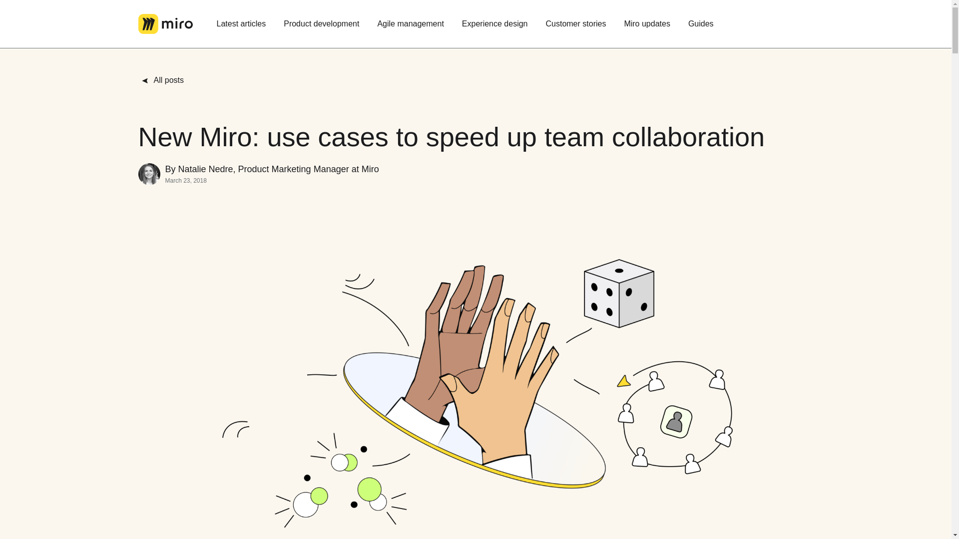 The width and height of the screenshot is (959, 539). I want to click on Customer stories, so click(575, 24).